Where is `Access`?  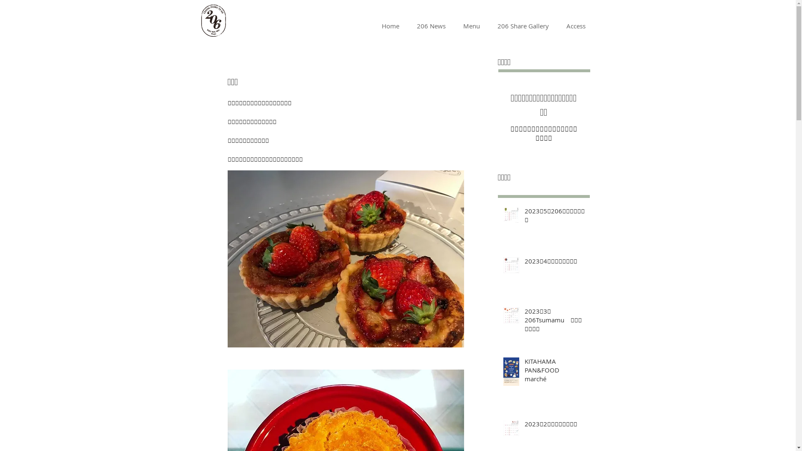 Access is located at coordinates (576, 26).